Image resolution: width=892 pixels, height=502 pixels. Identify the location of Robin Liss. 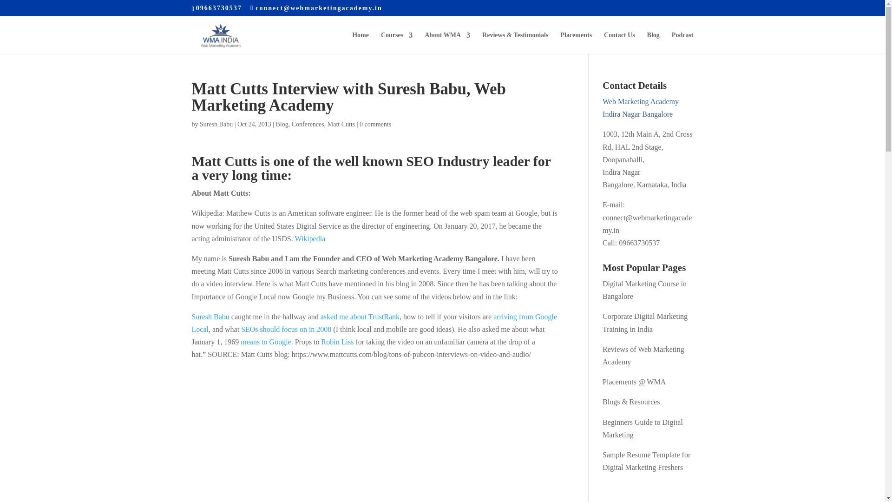
(337, 342).